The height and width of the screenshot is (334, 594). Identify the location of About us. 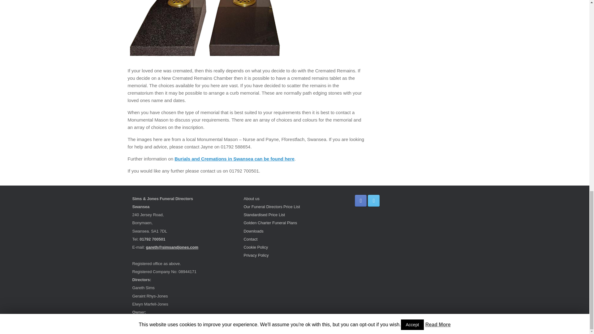
(251, 199).